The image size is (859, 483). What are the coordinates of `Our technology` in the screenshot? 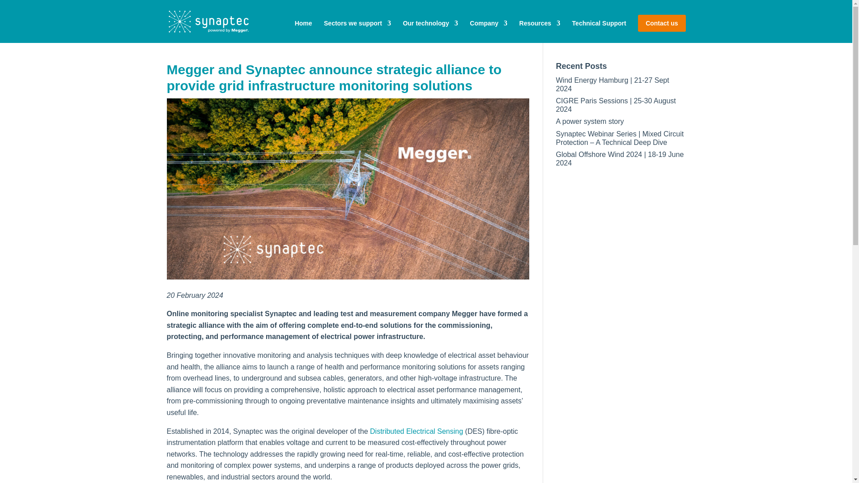 It's located at (430, 23).